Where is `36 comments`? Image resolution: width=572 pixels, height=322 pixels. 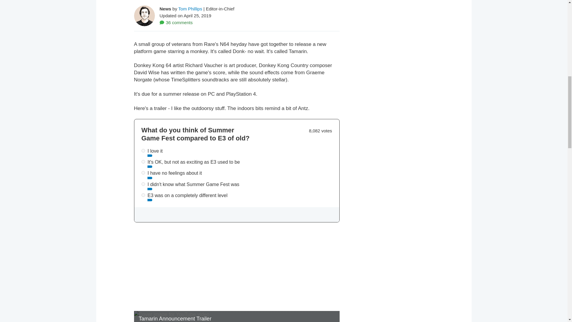 36 comments is located at coordinates (176, 22).